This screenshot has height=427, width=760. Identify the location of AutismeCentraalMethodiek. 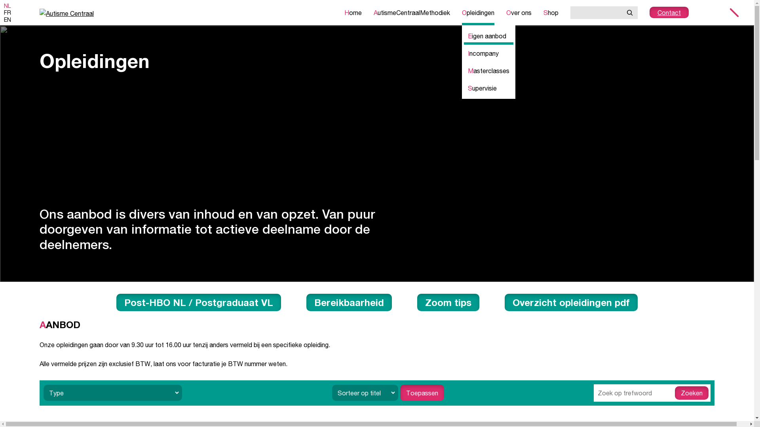
(412, 13).